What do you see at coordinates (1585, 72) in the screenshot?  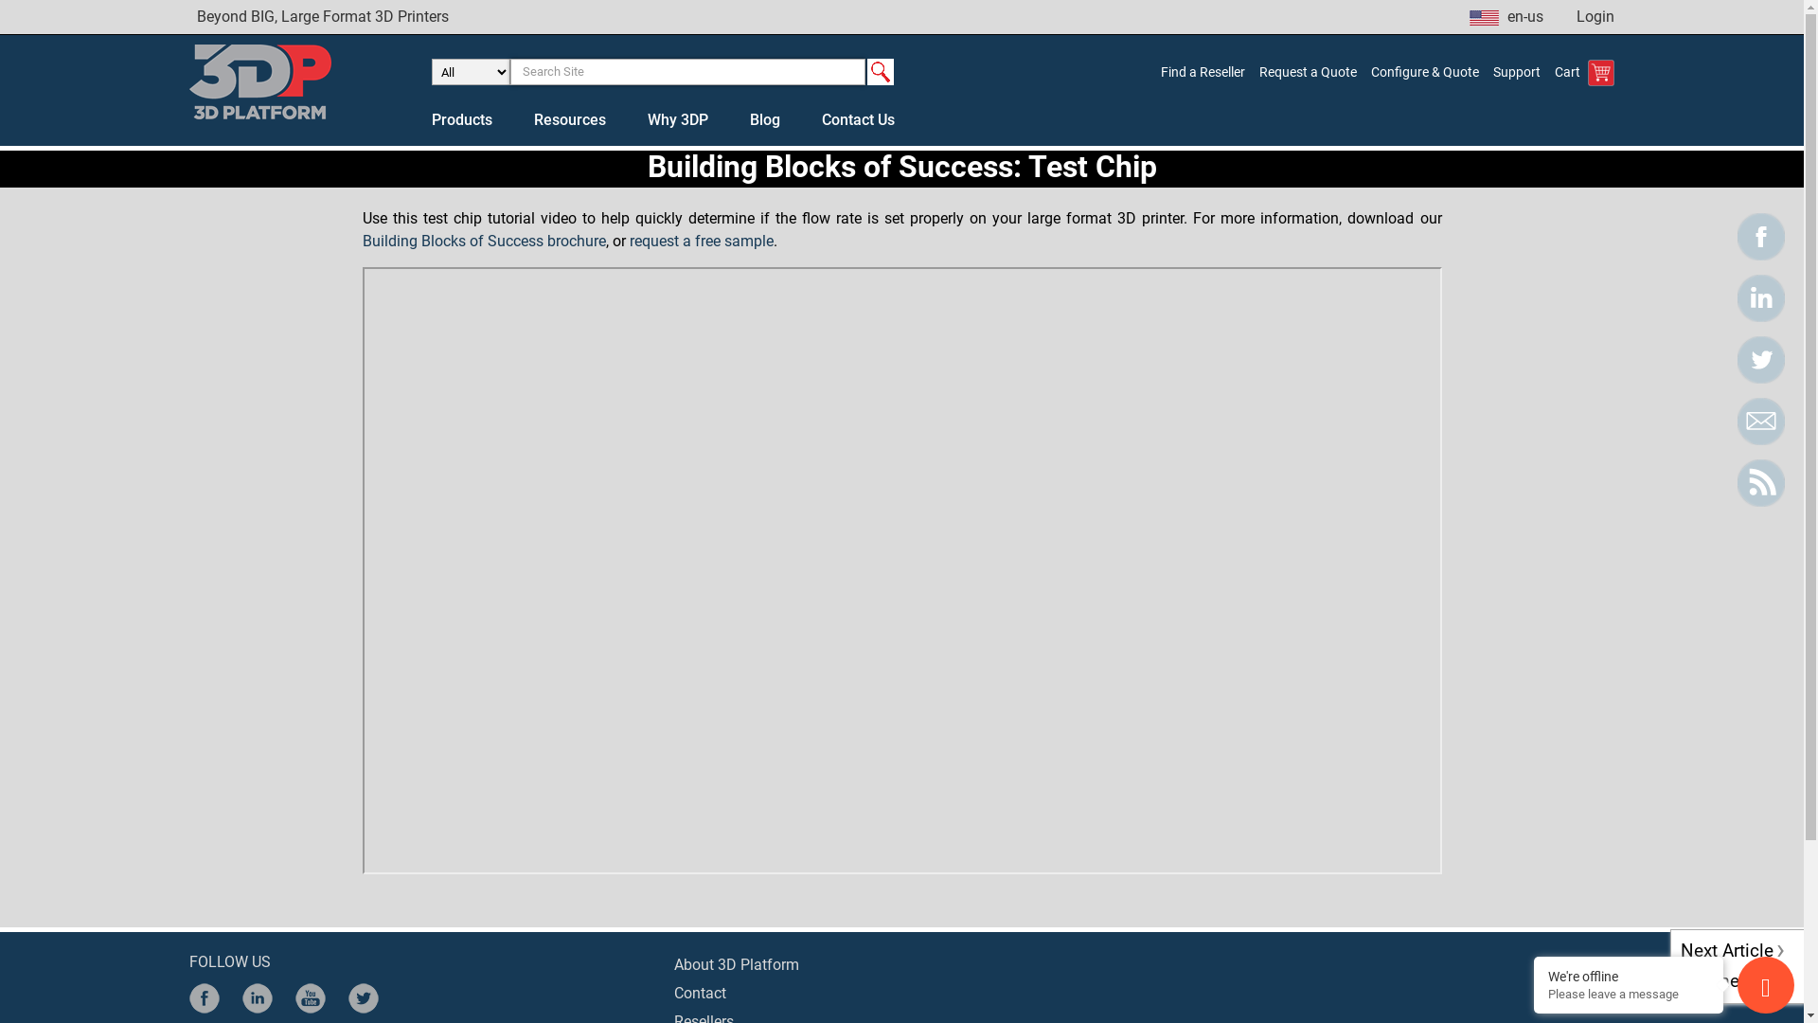 I see `Cart` at bounding box center [1585, 72].